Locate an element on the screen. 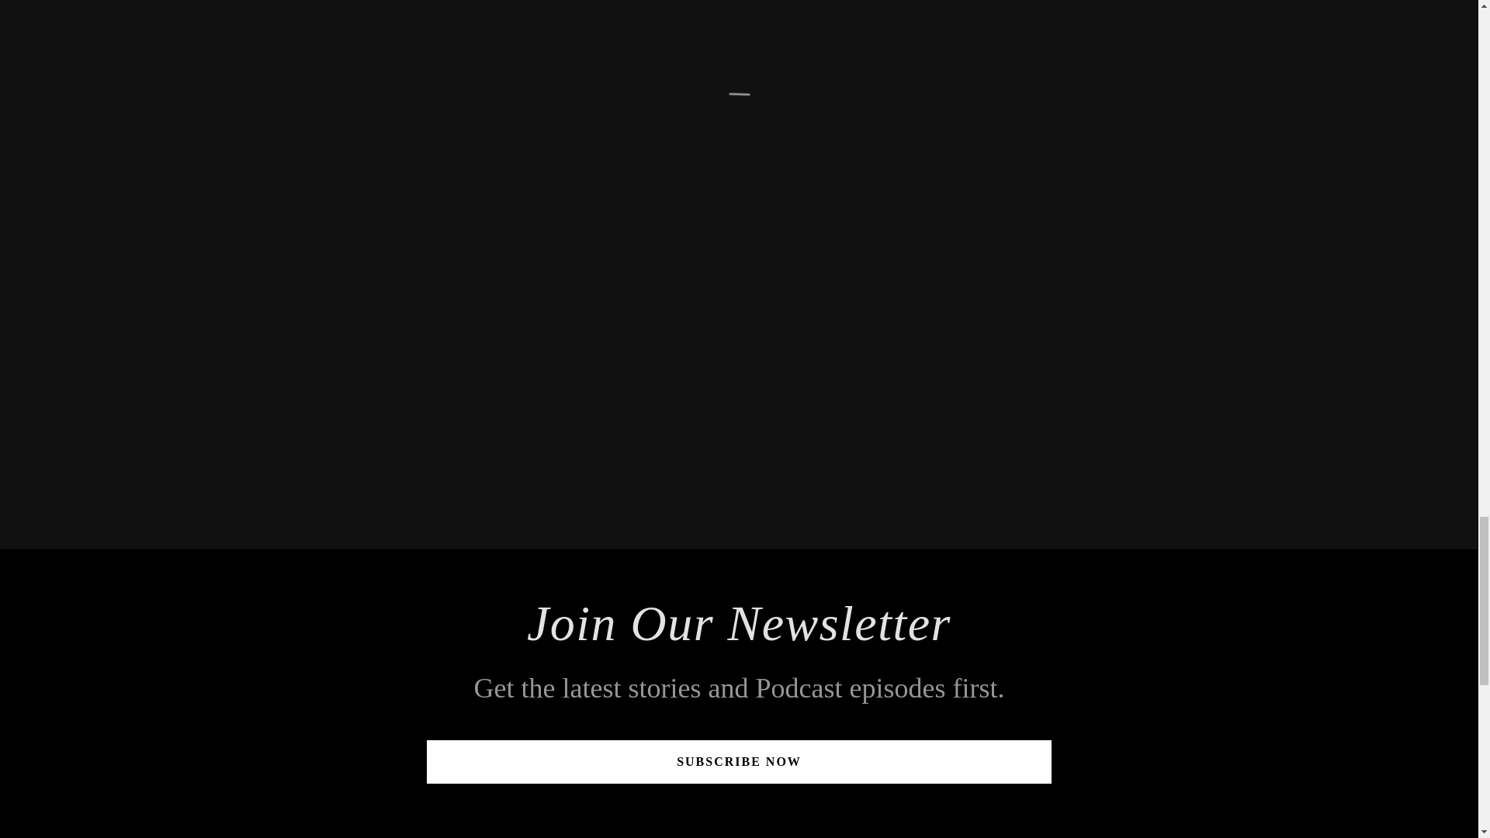  SUBSCRIBE NOW is located at coordinates (739, 761).